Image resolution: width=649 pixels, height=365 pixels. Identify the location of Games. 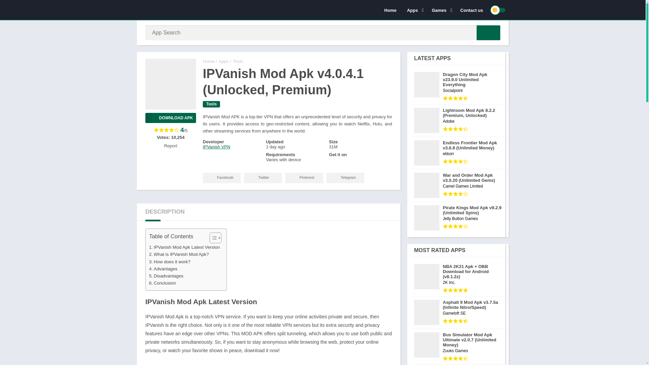
(440, 10).